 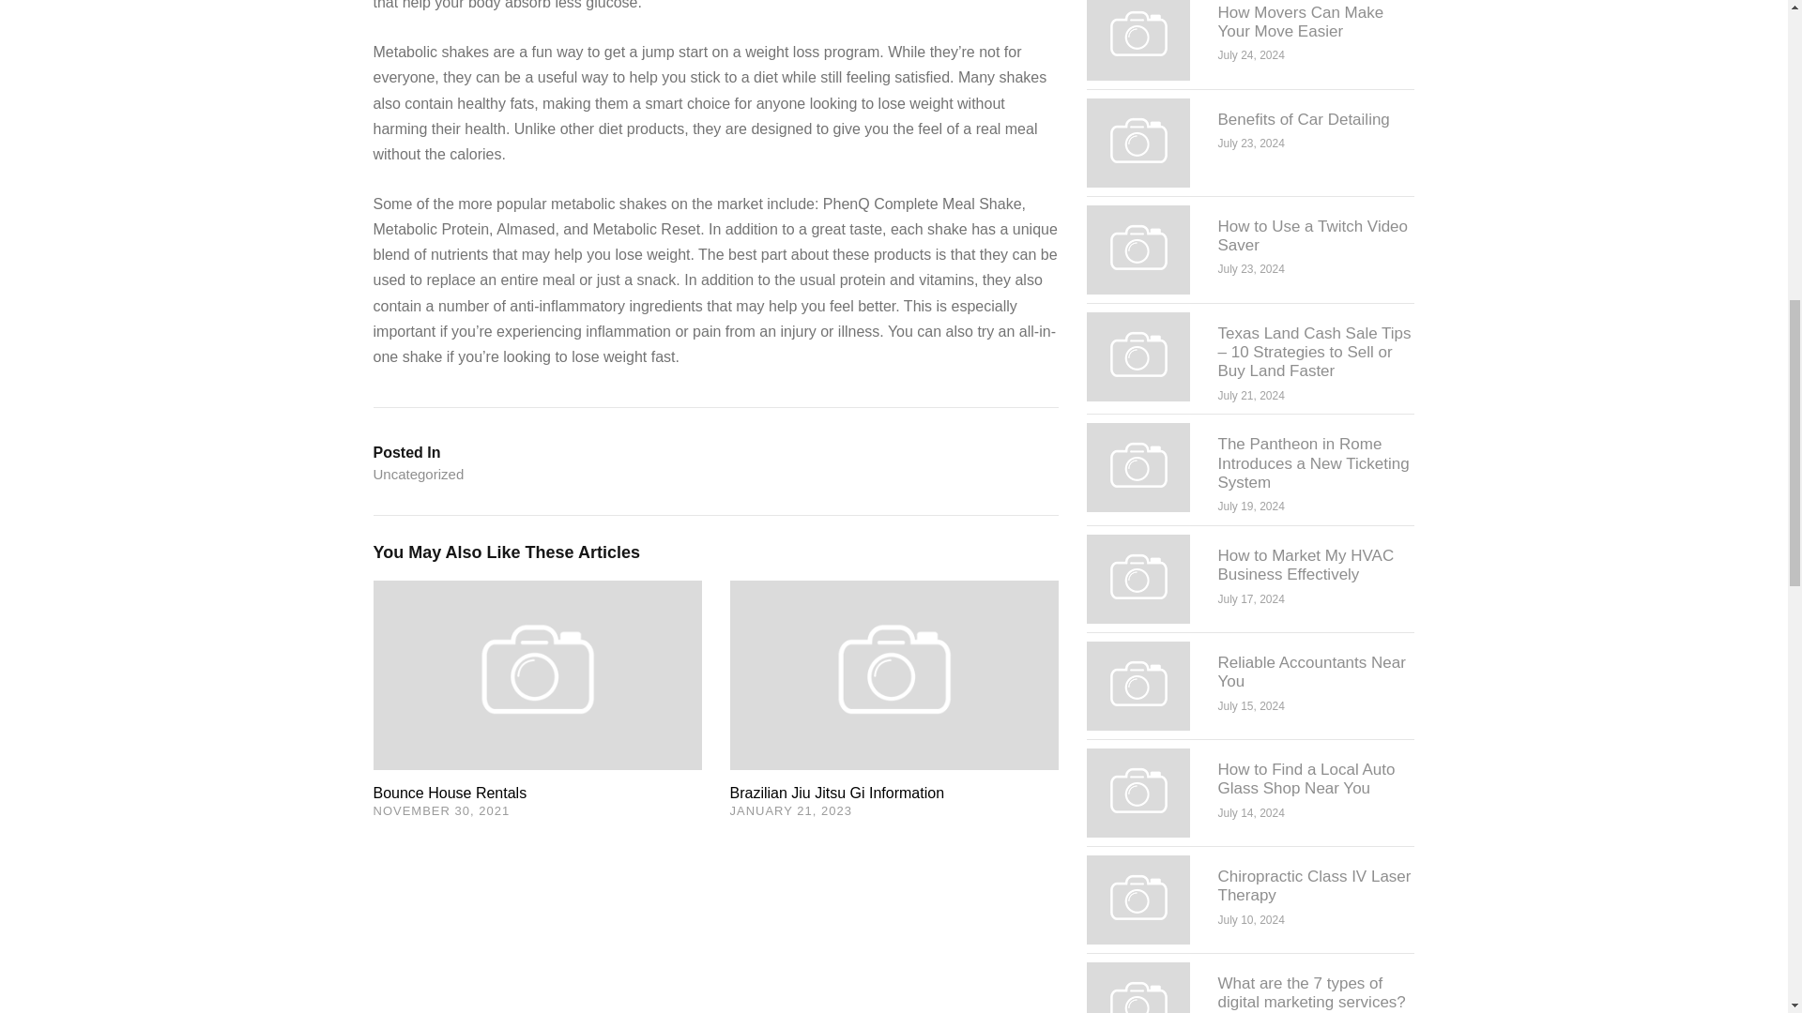 What do you see at coordinates (1311, 672) in the screenshot?
I see `Reliable Accountants Near You` at bounding box center [1311, 672].